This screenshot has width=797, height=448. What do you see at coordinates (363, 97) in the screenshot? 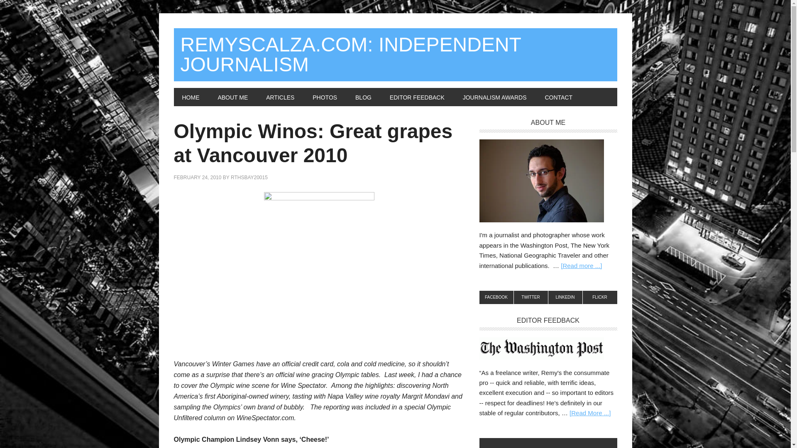
I see `BLOG` at bounding box center [363, 97].